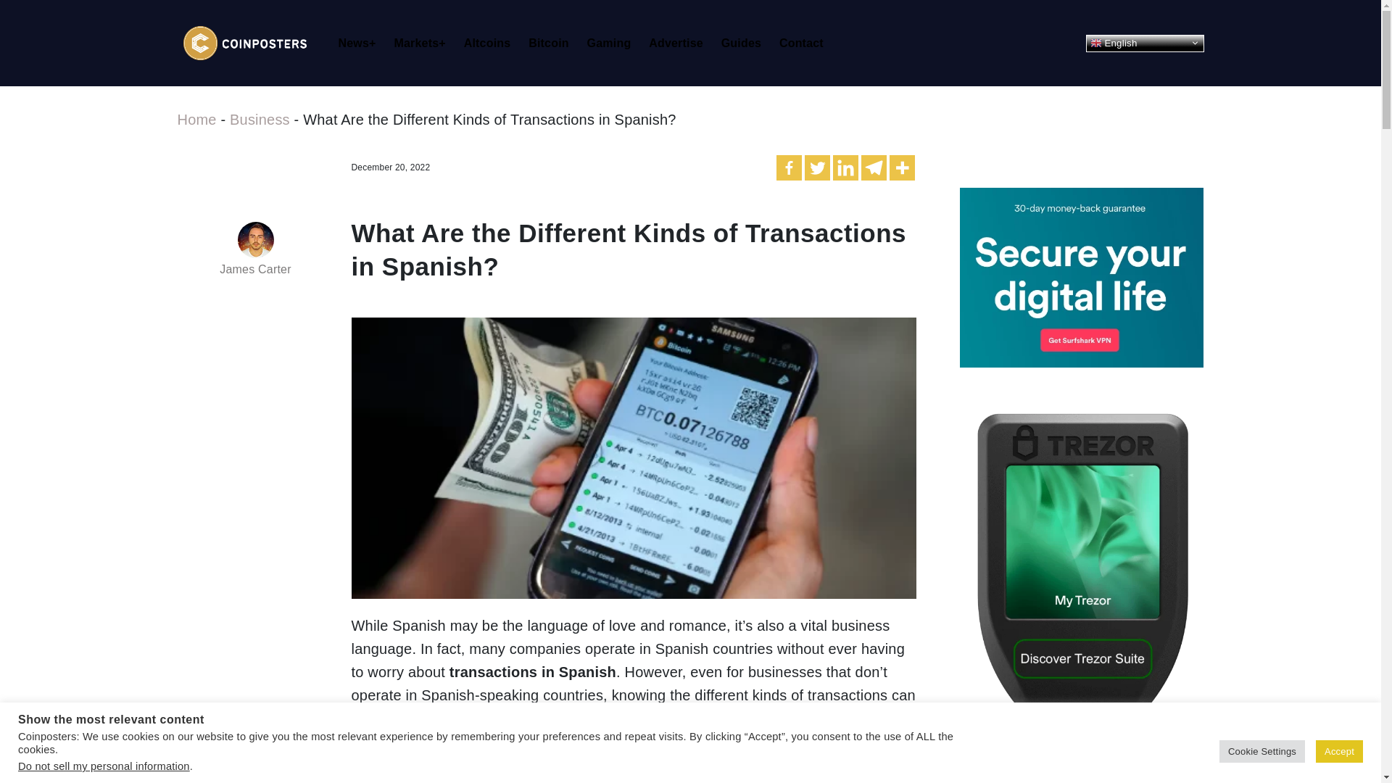  Describe the element at coordinates (680, 43) in the screenshot. I see `Advertise` at that location.